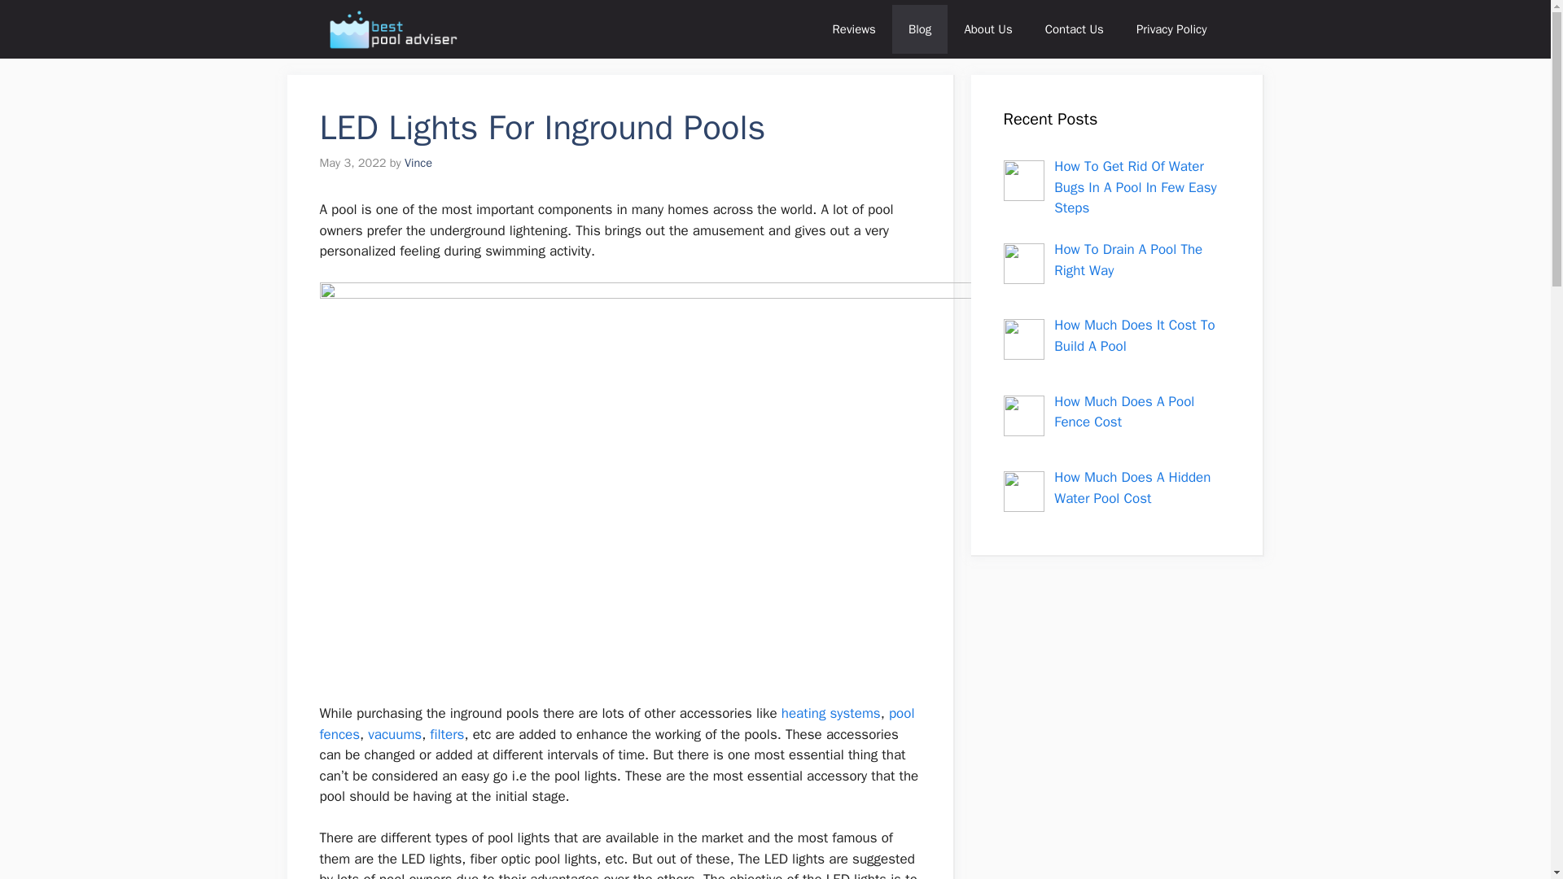 This screenshot has height=879, width=1563. Describe the element at coordinates (1127, 260) in the screenshot. I see `How To Drain A Pool The Right Way` at that location.